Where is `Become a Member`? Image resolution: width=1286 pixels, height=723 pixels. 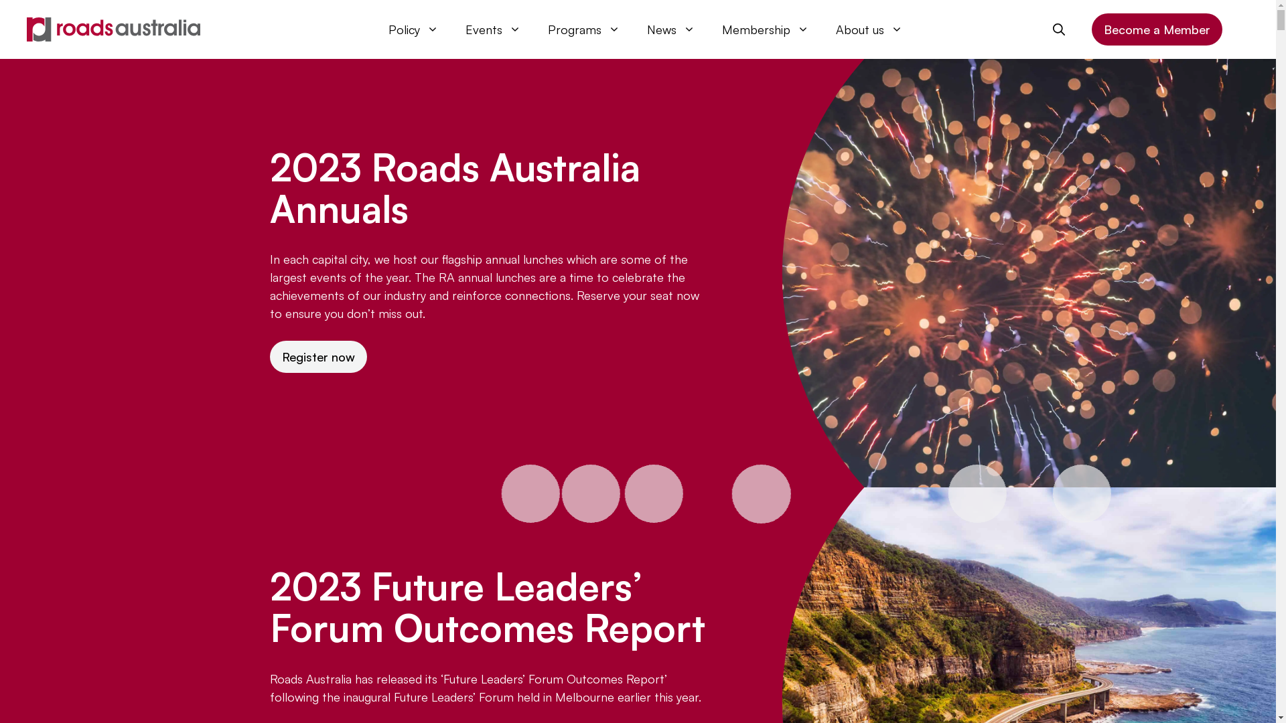 Become a Member is located at coordinates (1157, 29).